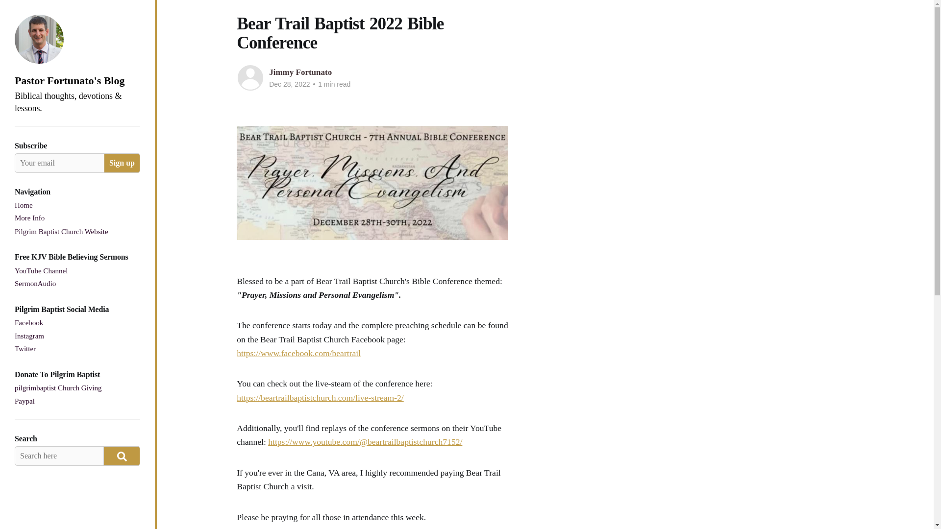 Image resolution: width=941 pixels, height=529 pixels. What do you see at coordinates (58, 388) in the screenshot?
I see `pilgrimbaptist Church Giving` at bounding box center [58, 388].